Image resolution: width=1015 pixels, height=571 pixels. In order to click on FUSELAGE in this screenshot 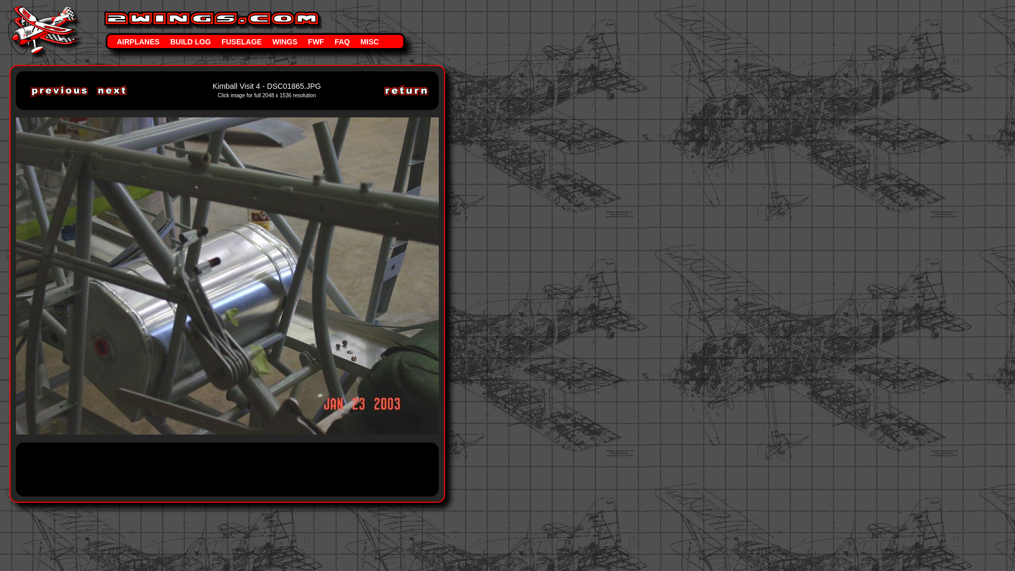, I will do `click(241, 41)`.